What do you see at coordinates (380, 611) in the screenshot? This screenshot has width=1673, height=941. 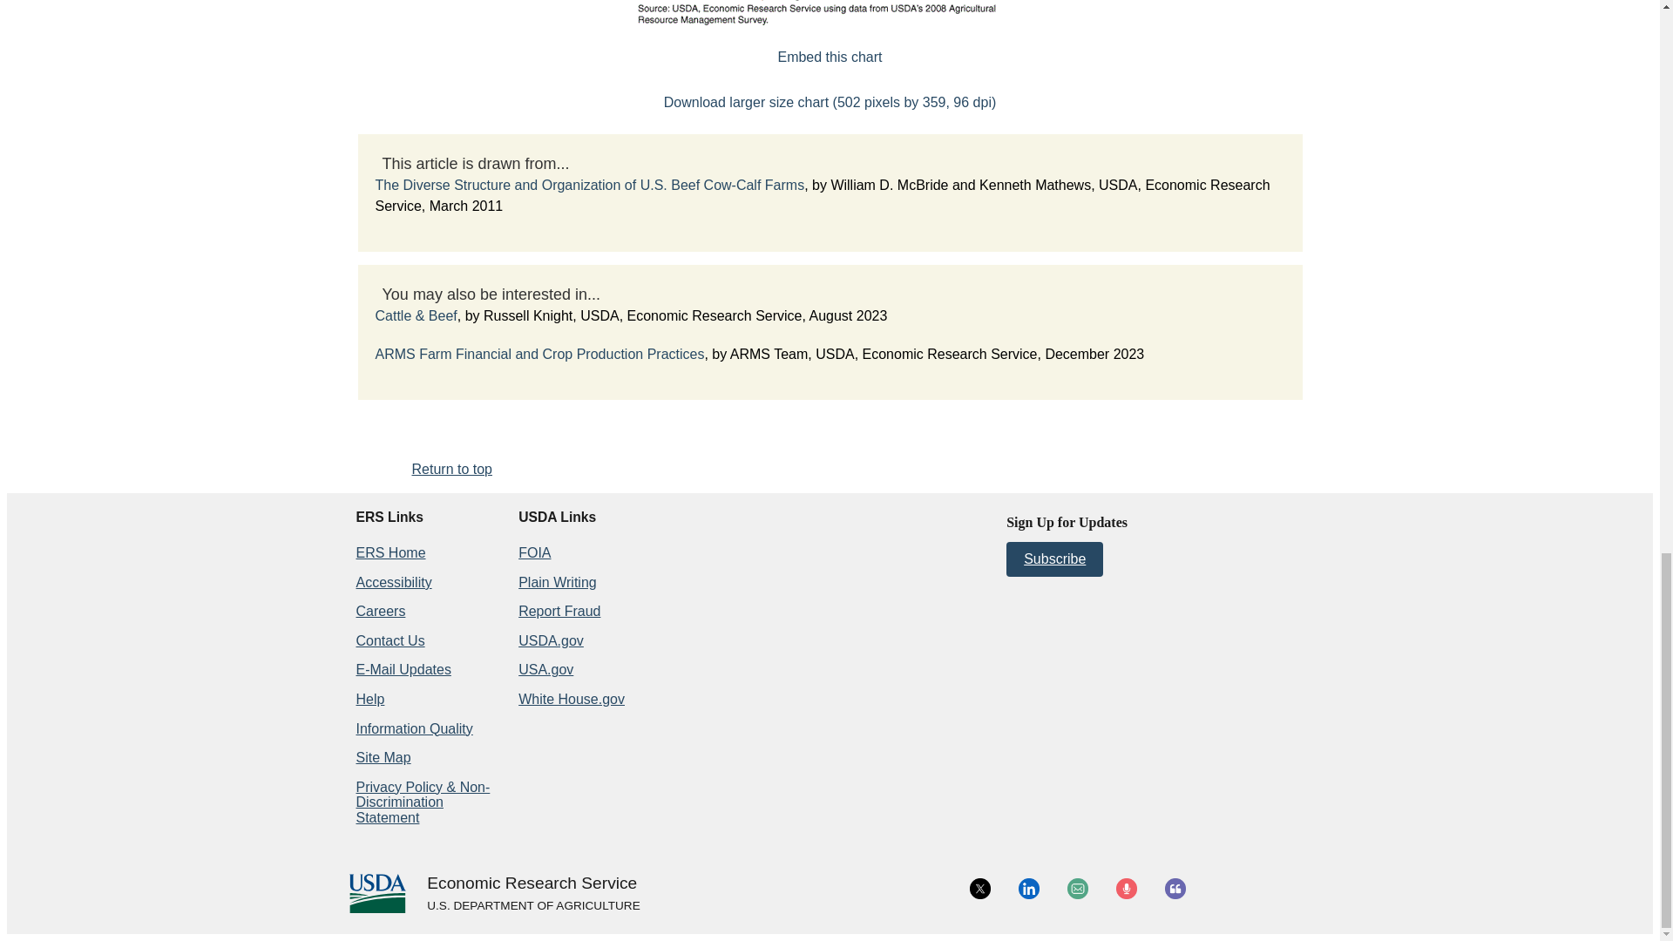 I see `Careers` at bounding box center [380, 611].